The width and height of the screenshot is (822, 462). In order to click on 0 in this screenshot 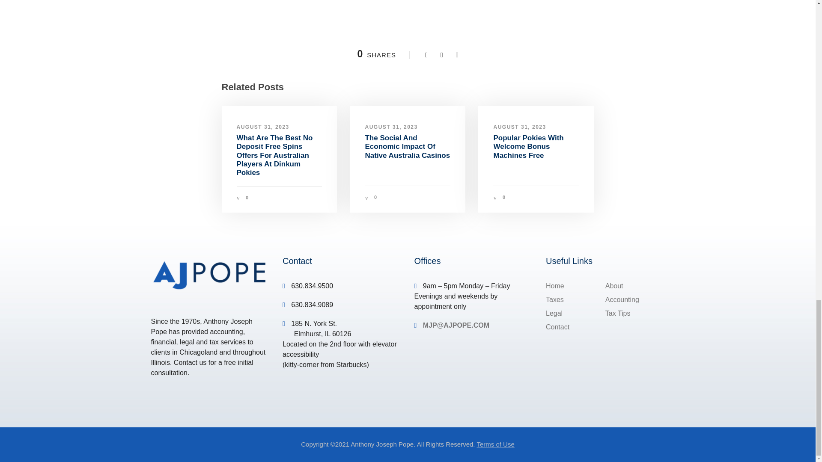, I will do `click(375, 197)`.